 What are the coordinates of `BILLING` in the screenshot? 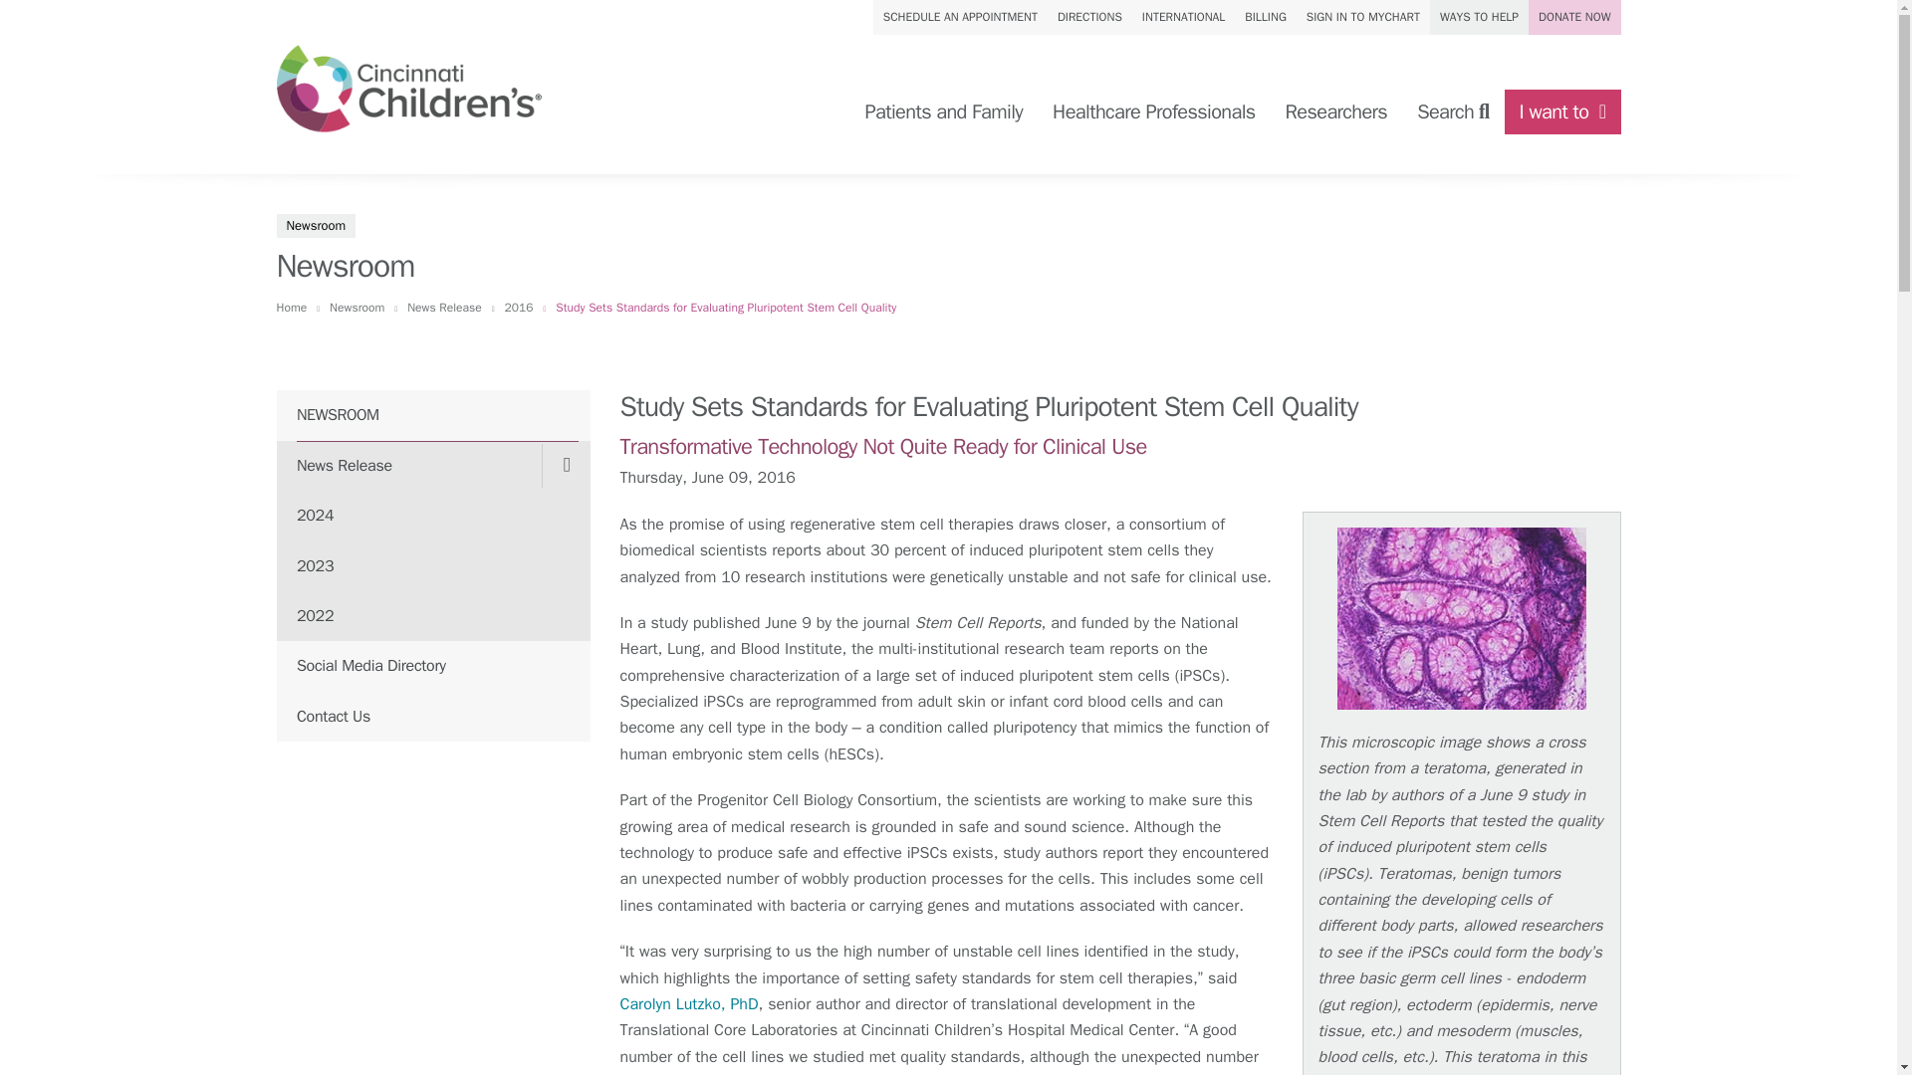 It's located at (1265, 17).